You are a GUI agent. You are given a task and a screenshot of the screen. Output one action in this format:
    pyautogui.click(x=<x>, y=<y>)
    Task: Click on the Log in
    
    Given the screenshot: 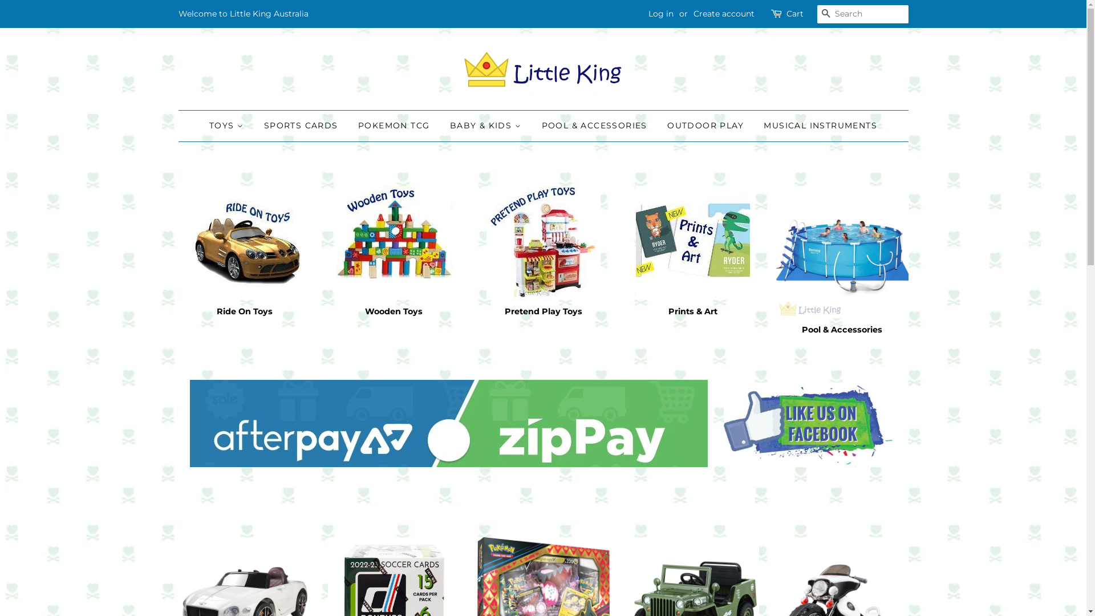 What is the action you would take?
    pyautogui.click(x=660, y=14)
    